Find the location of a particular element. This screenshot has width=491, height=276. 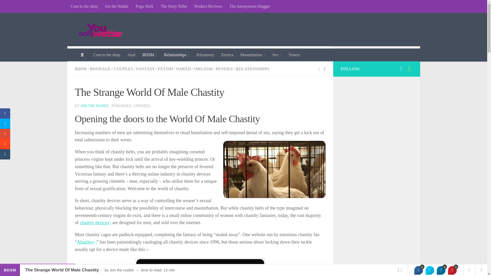

Jon the Nudist is located at coordinates (117, 6).